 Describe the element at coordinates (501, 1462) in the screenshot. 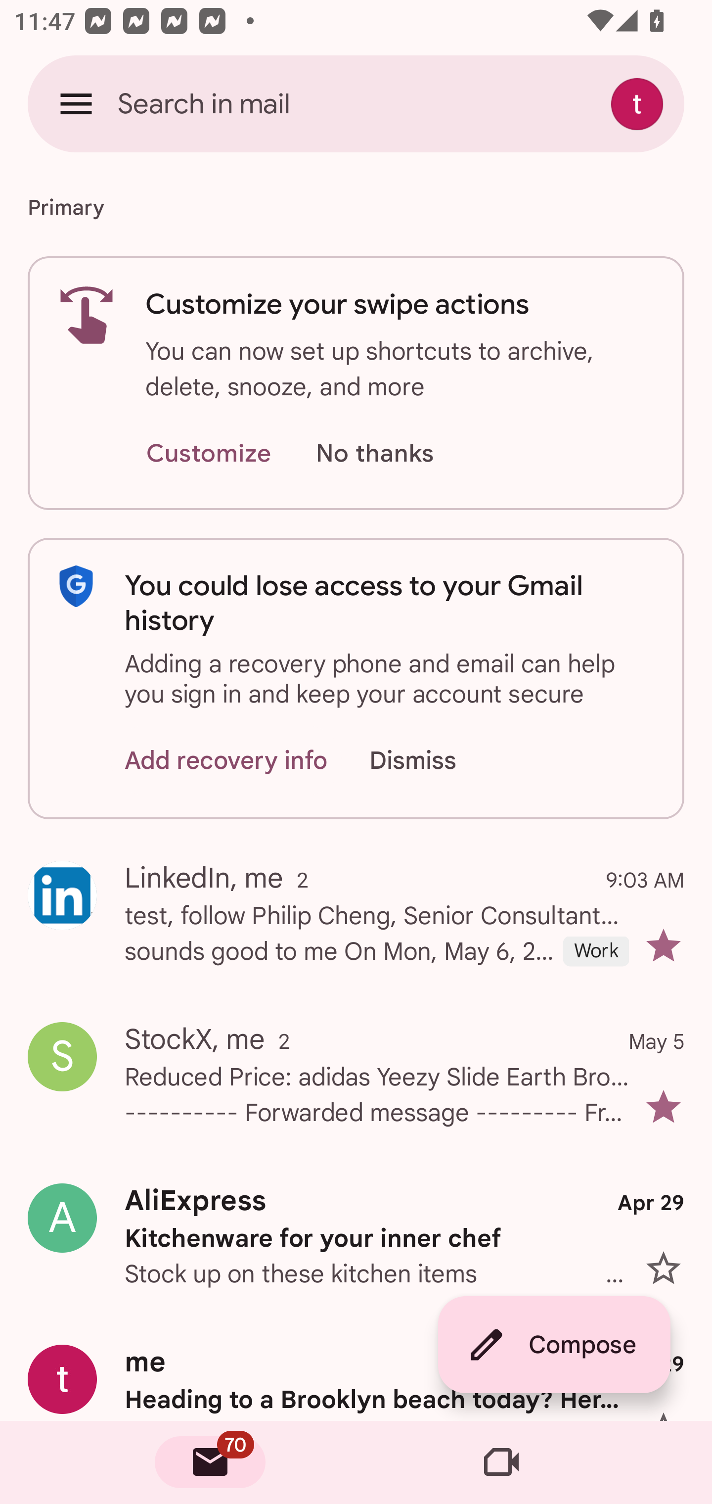

I see `Meet` at that location.